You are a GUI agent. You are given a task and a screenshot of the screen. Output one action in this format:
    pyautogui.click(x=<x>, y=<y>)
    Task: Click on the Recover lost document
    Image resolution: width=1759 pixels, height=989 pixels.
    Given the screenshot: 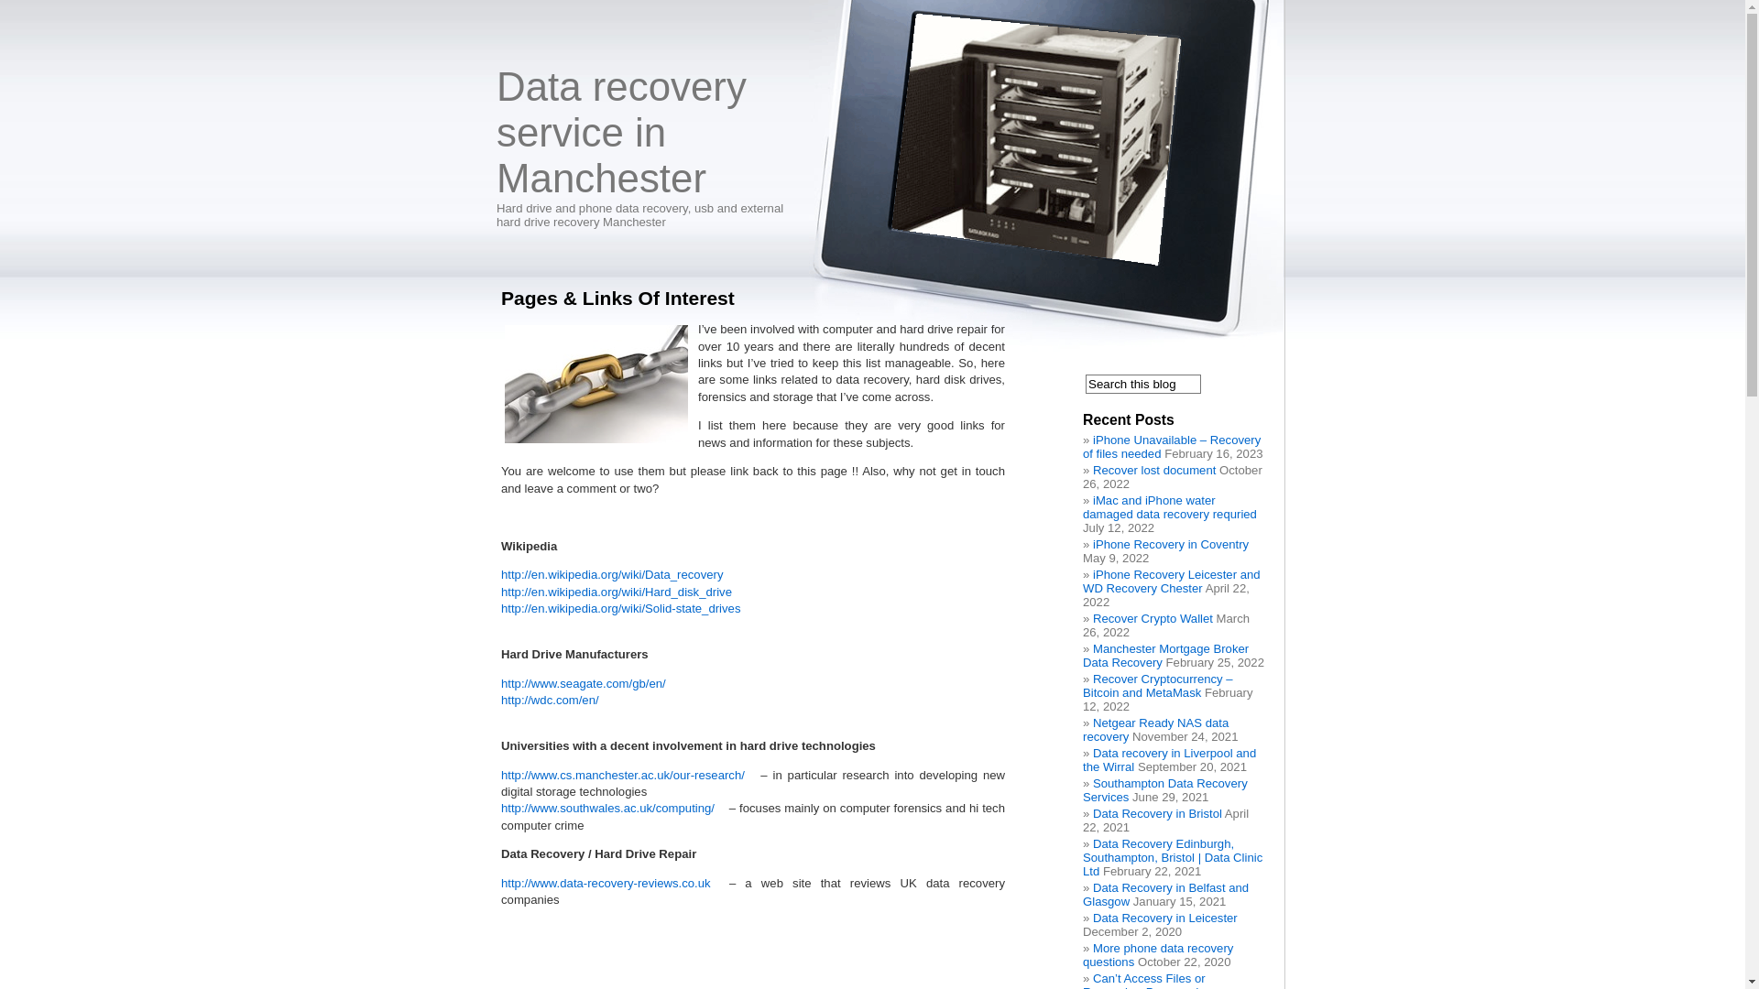 What is the action you would take?
    pyautogui.click(x=1154, y=471)
    